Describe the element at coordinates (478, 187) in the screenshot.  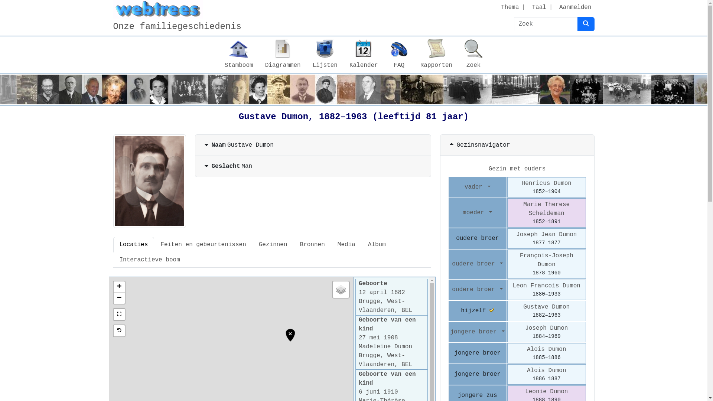
I see `vader` at that location.